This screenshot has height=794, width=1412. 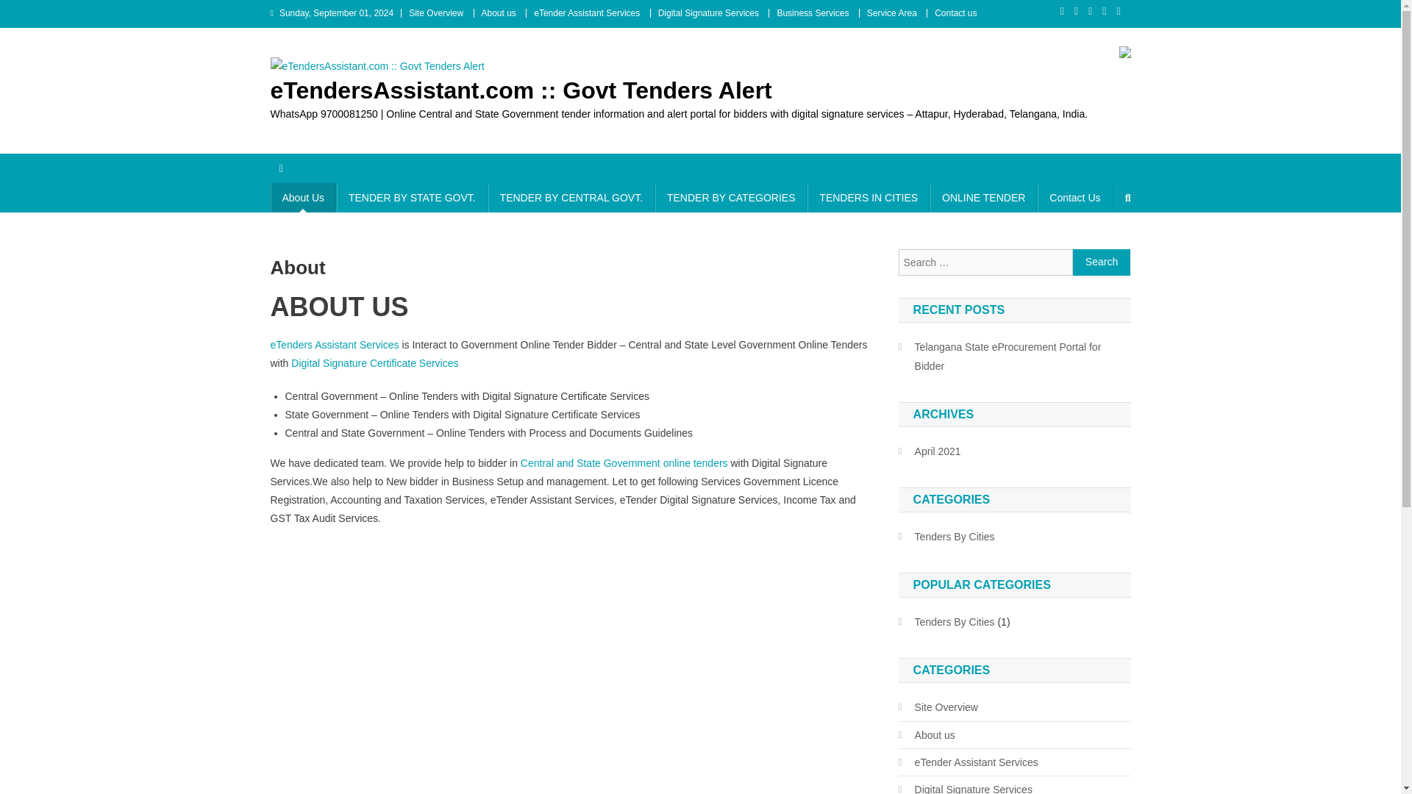 What do you see at coordinates (946, 621) in the screenshot?
I see `Tenders By Cities` at bounding box center [946, 621].